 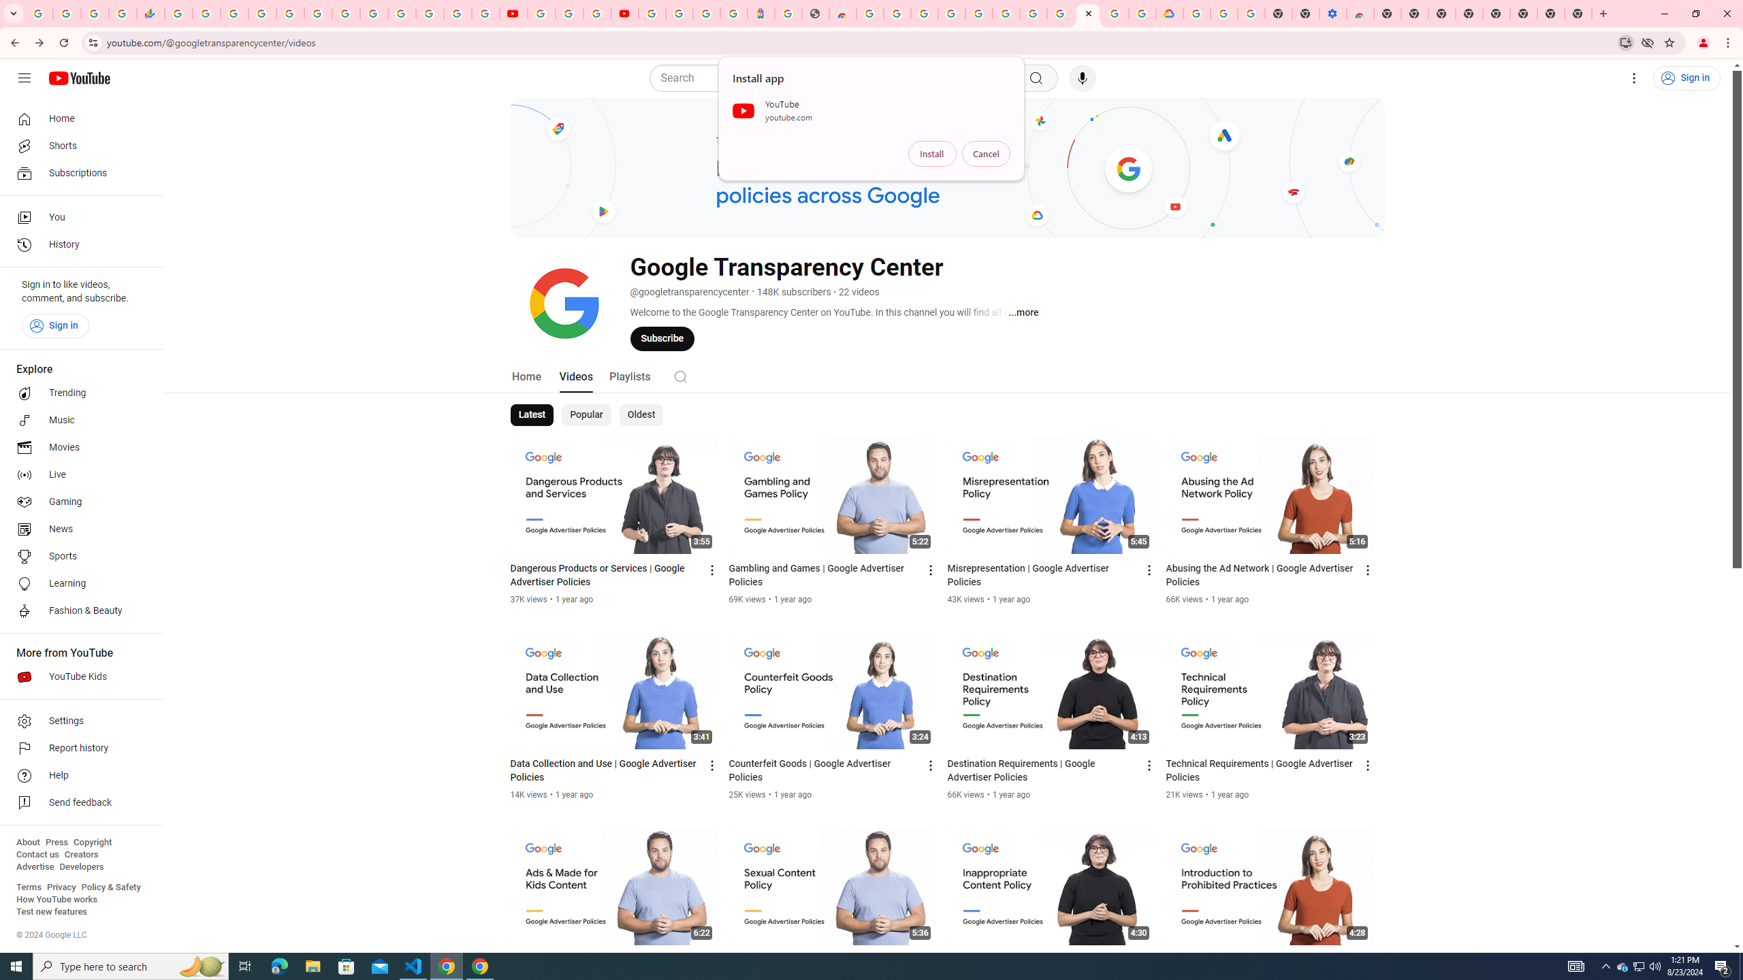 What do you see at coordinates (897, 14) in the screenshot?
I see `Create your Google Account` at bounding box center [897, 14].